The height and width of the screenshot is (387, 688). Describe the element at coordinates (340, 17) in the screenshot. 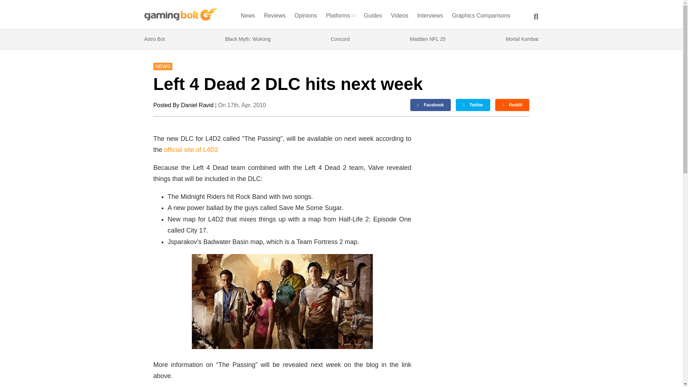

I see `Platforms` at that location.